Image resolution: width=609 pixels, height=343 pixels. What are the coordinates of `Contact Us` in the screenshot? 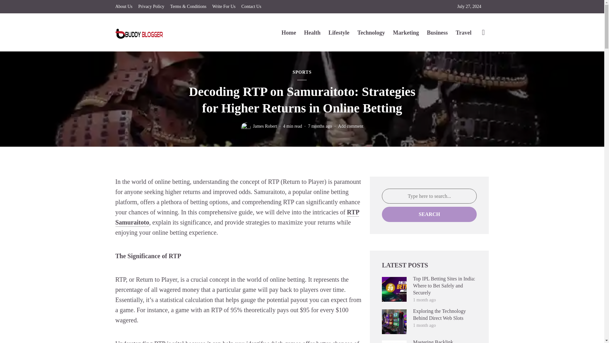 It's located at (251, 7).